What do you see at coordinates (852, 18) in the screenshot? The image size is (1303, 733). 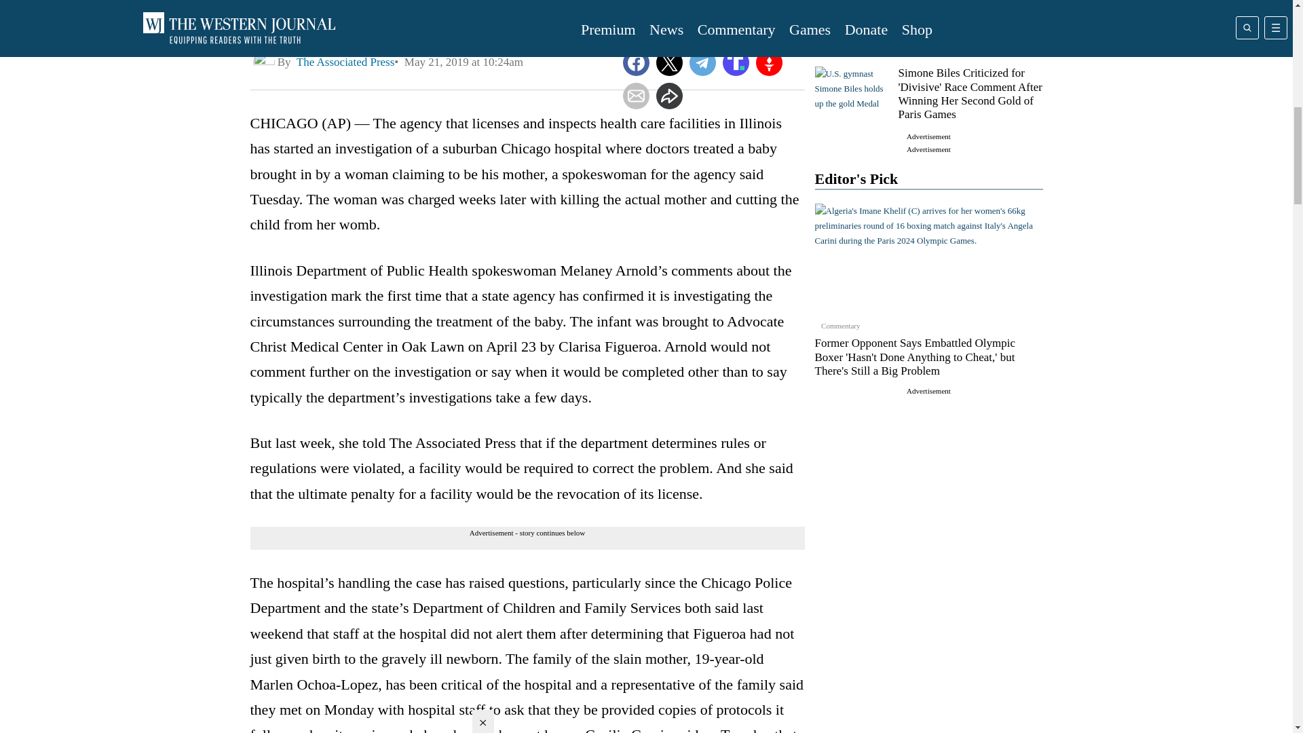 I see `Commentary` at bounding box center [852, 18].